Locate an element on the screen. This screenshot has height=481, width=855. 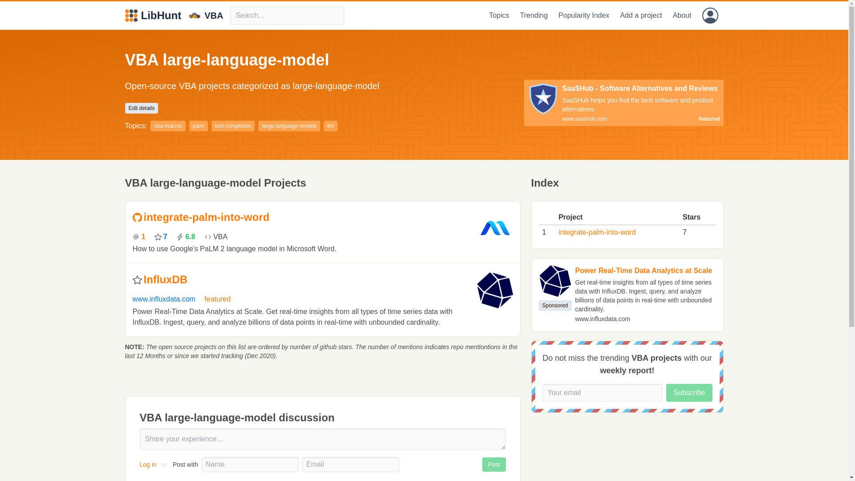
Search is located at coordinates (287, 16).